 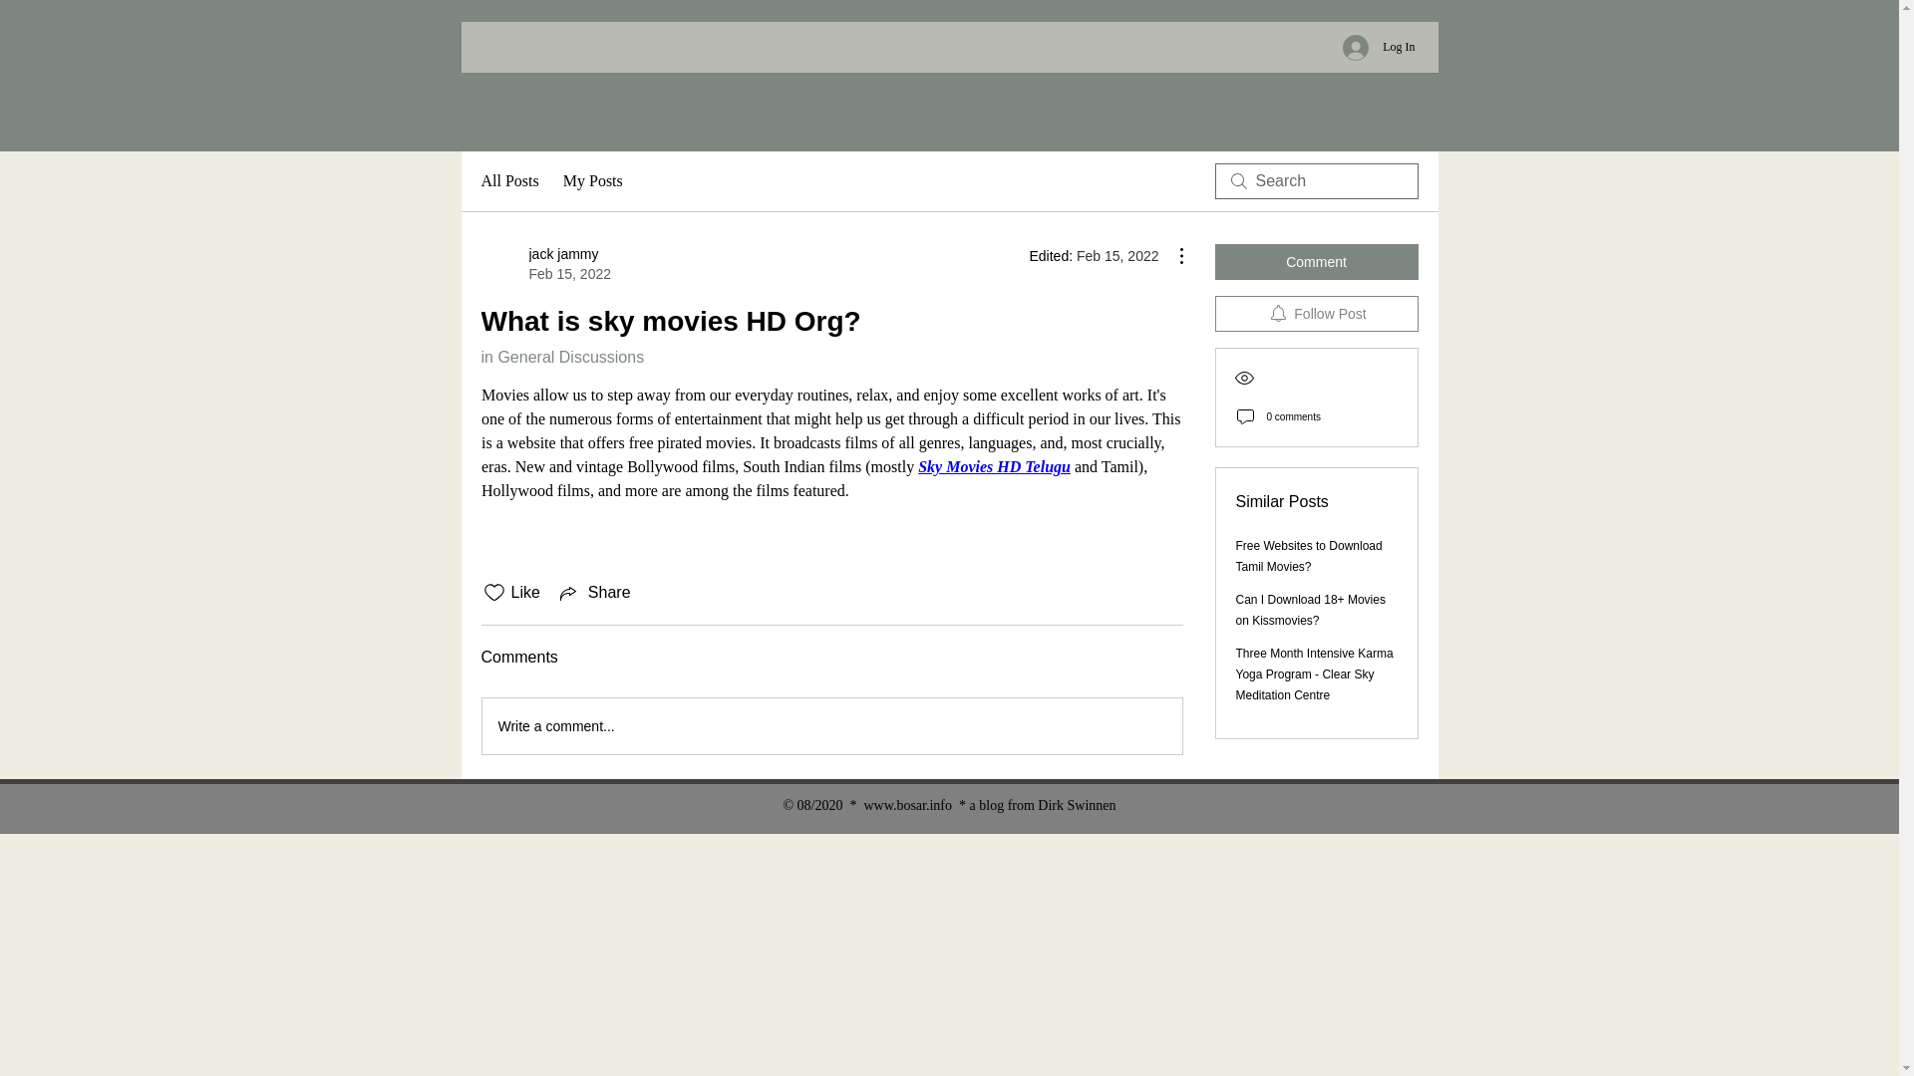 I want to click on in General Discussions, so click(x=592, y=181).